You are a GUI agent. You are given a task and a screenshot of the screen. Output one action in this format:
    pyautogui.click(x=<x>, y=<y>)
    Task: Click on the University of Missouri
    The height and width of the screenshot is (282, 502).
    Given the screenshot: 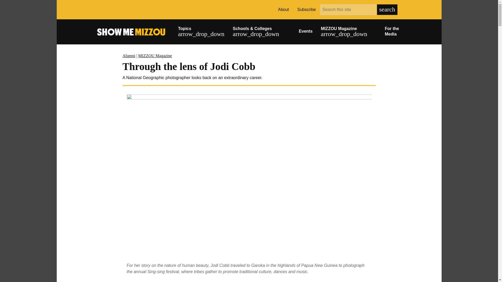 What is the action you would take?
    pyautogui.click(x=132, y=10)
    